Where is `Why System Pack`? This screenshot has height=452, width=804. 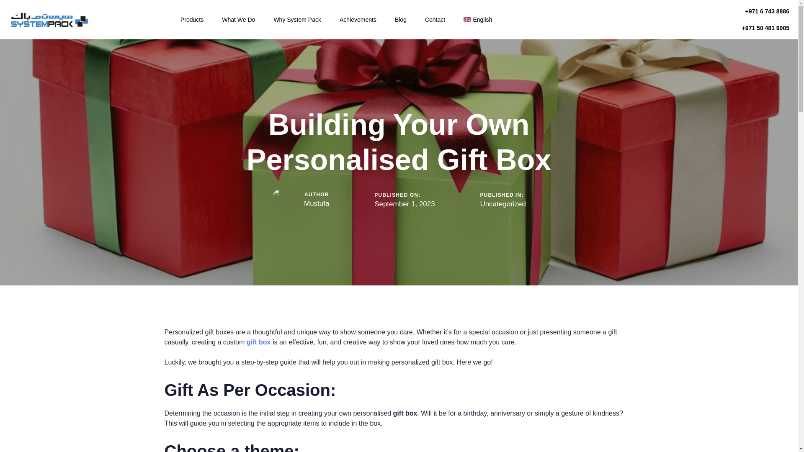 Why System Pack is located at coordinates (297, 19).